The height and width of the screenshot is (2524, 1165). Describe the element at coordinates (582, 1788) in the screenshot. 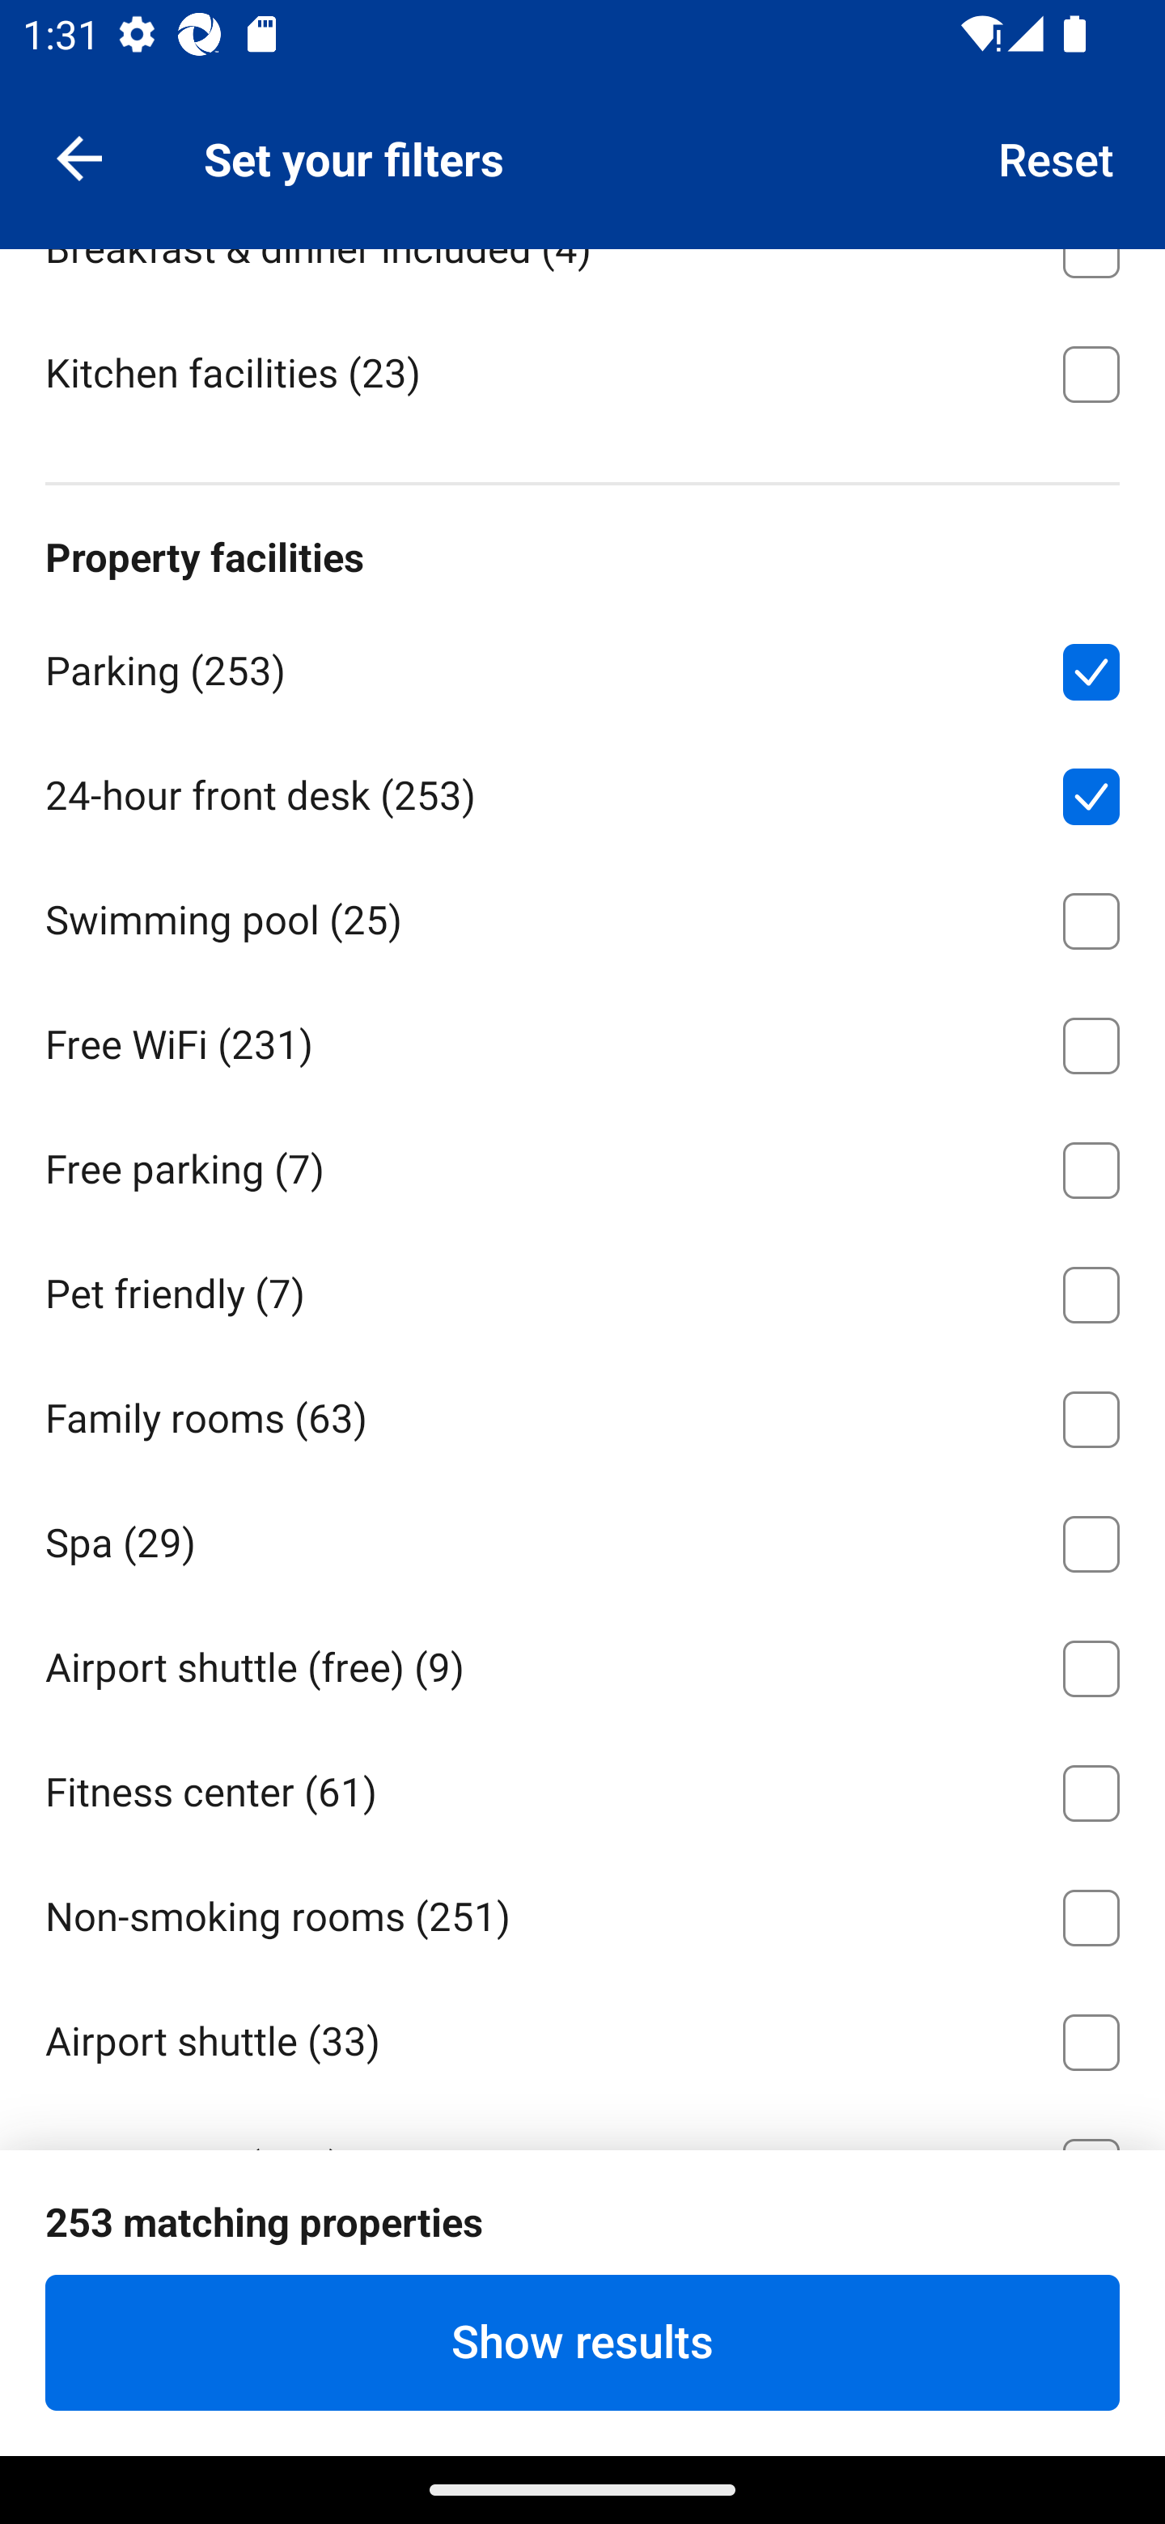

I see `Fitness center ⁦(61)` at that location.